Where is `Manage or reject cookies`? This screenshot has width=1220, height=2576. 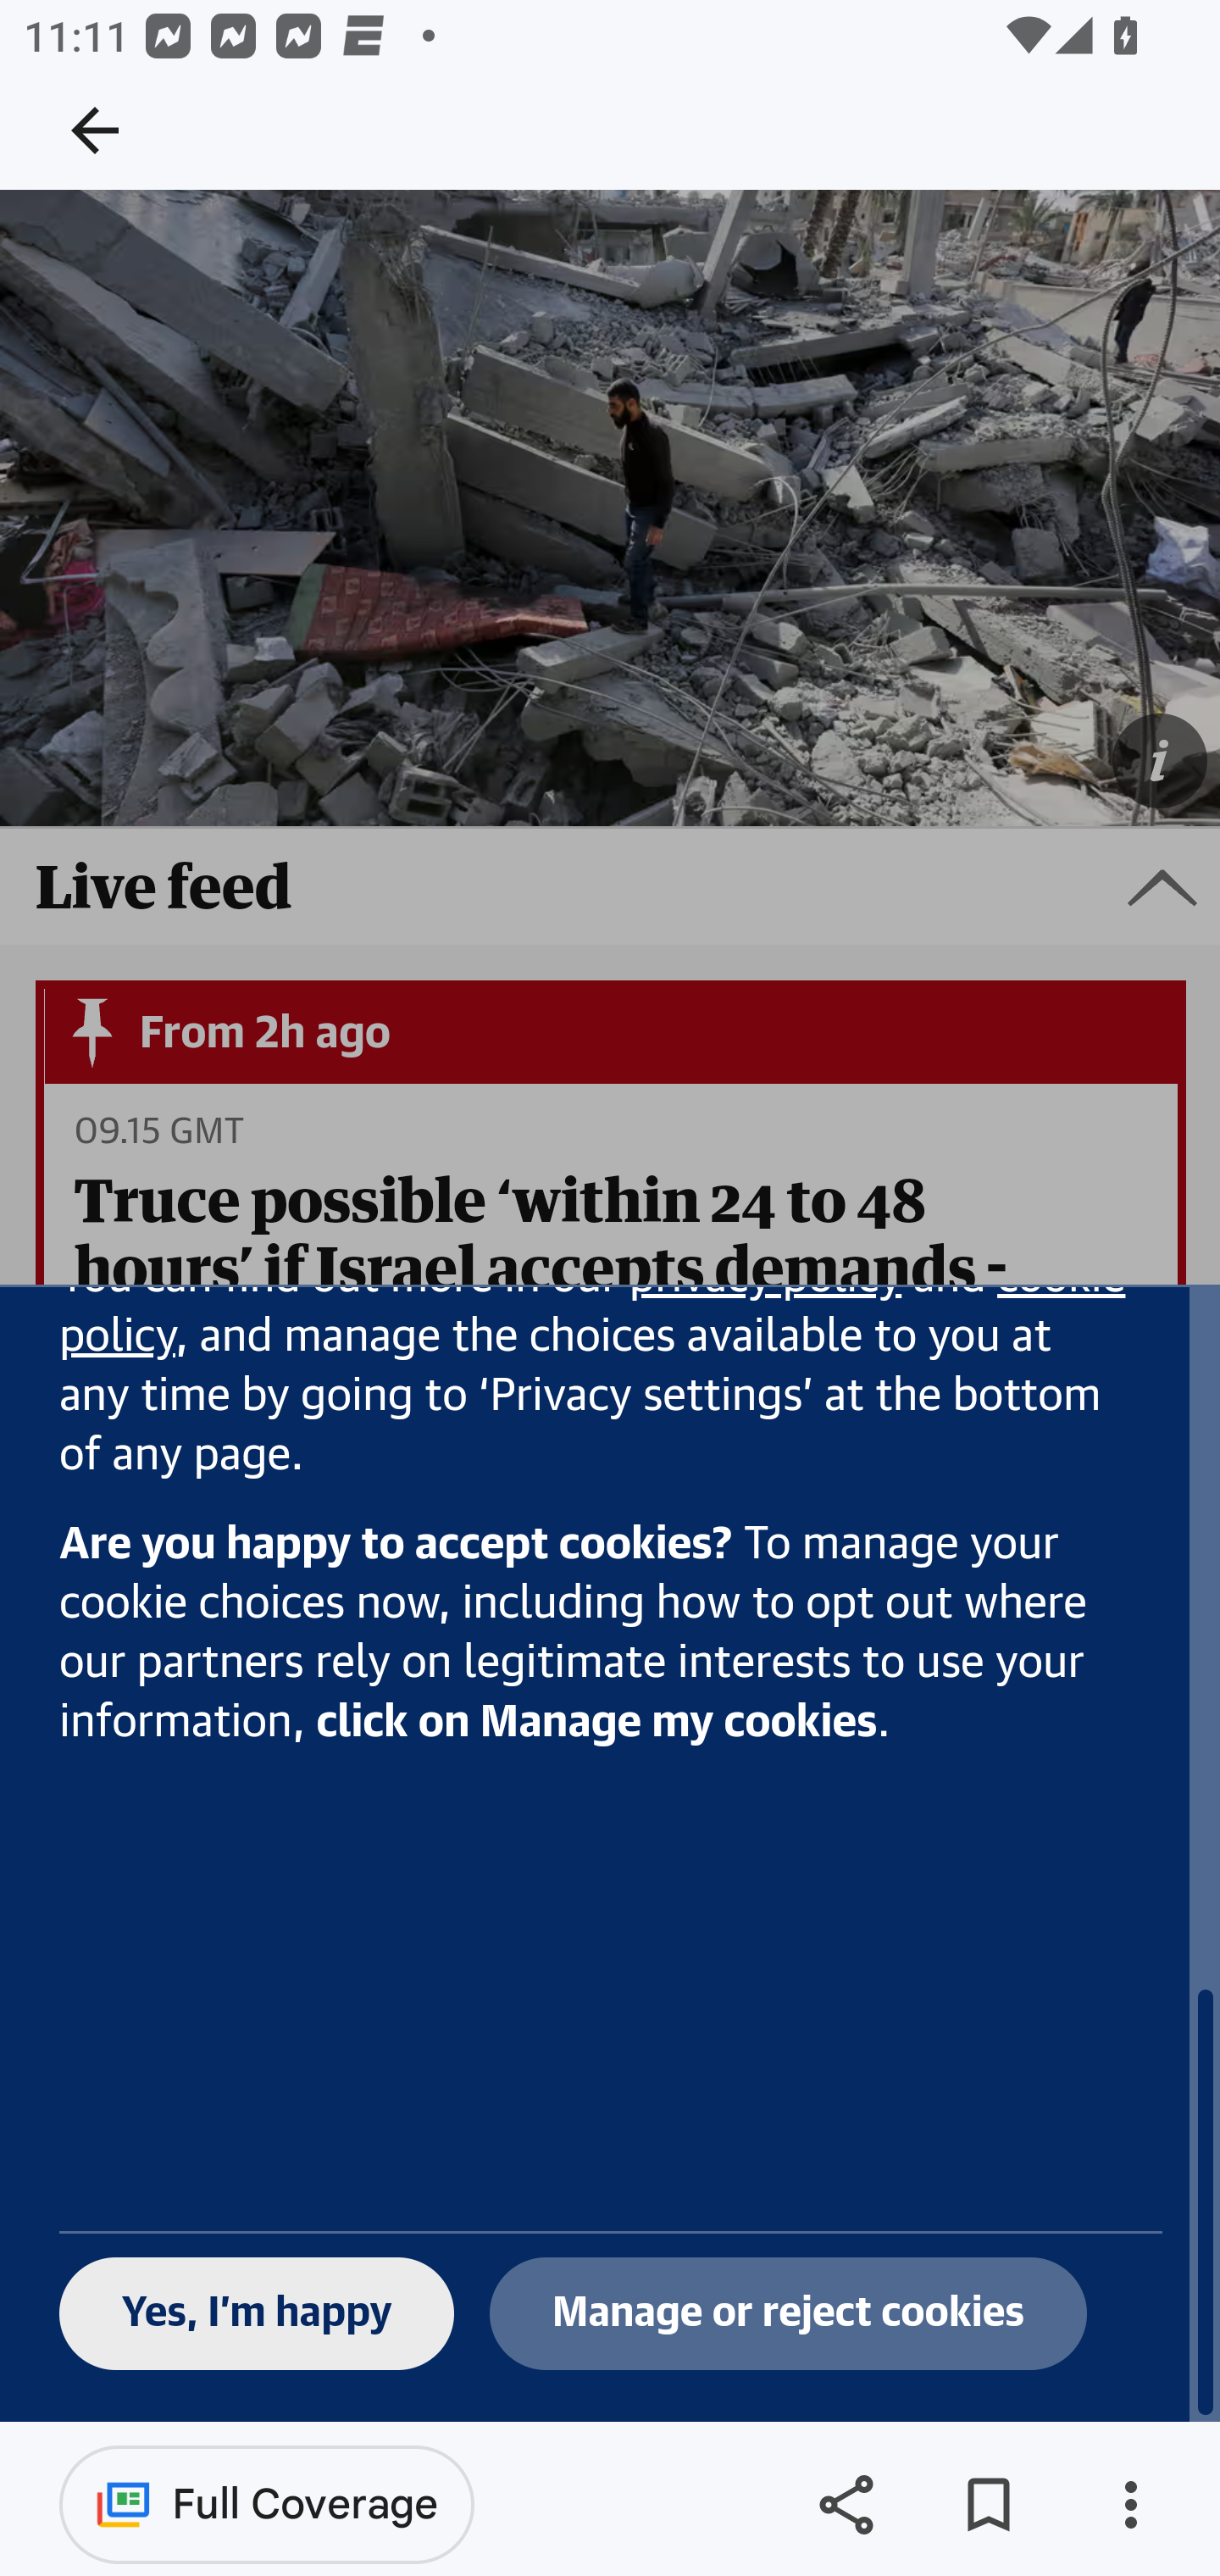 Manage or reject cookies is located at coordinates (788, 2317).